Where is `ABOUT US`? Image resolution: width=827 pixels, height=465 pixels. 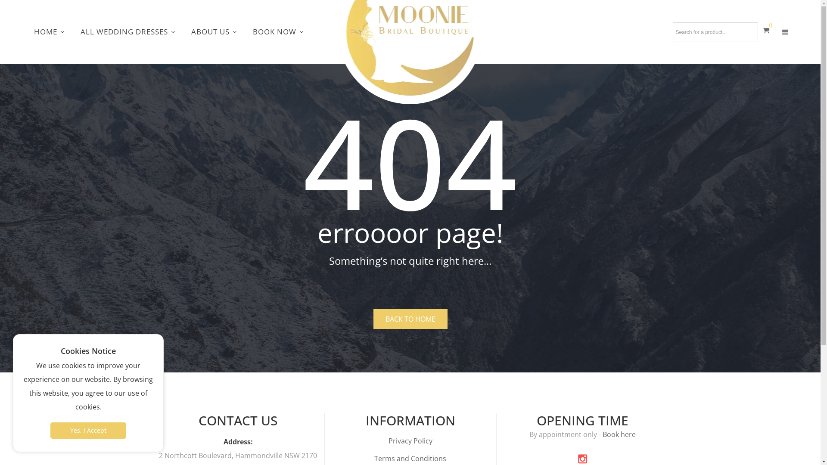
ABOUT US is located at coordinates (214, 32).